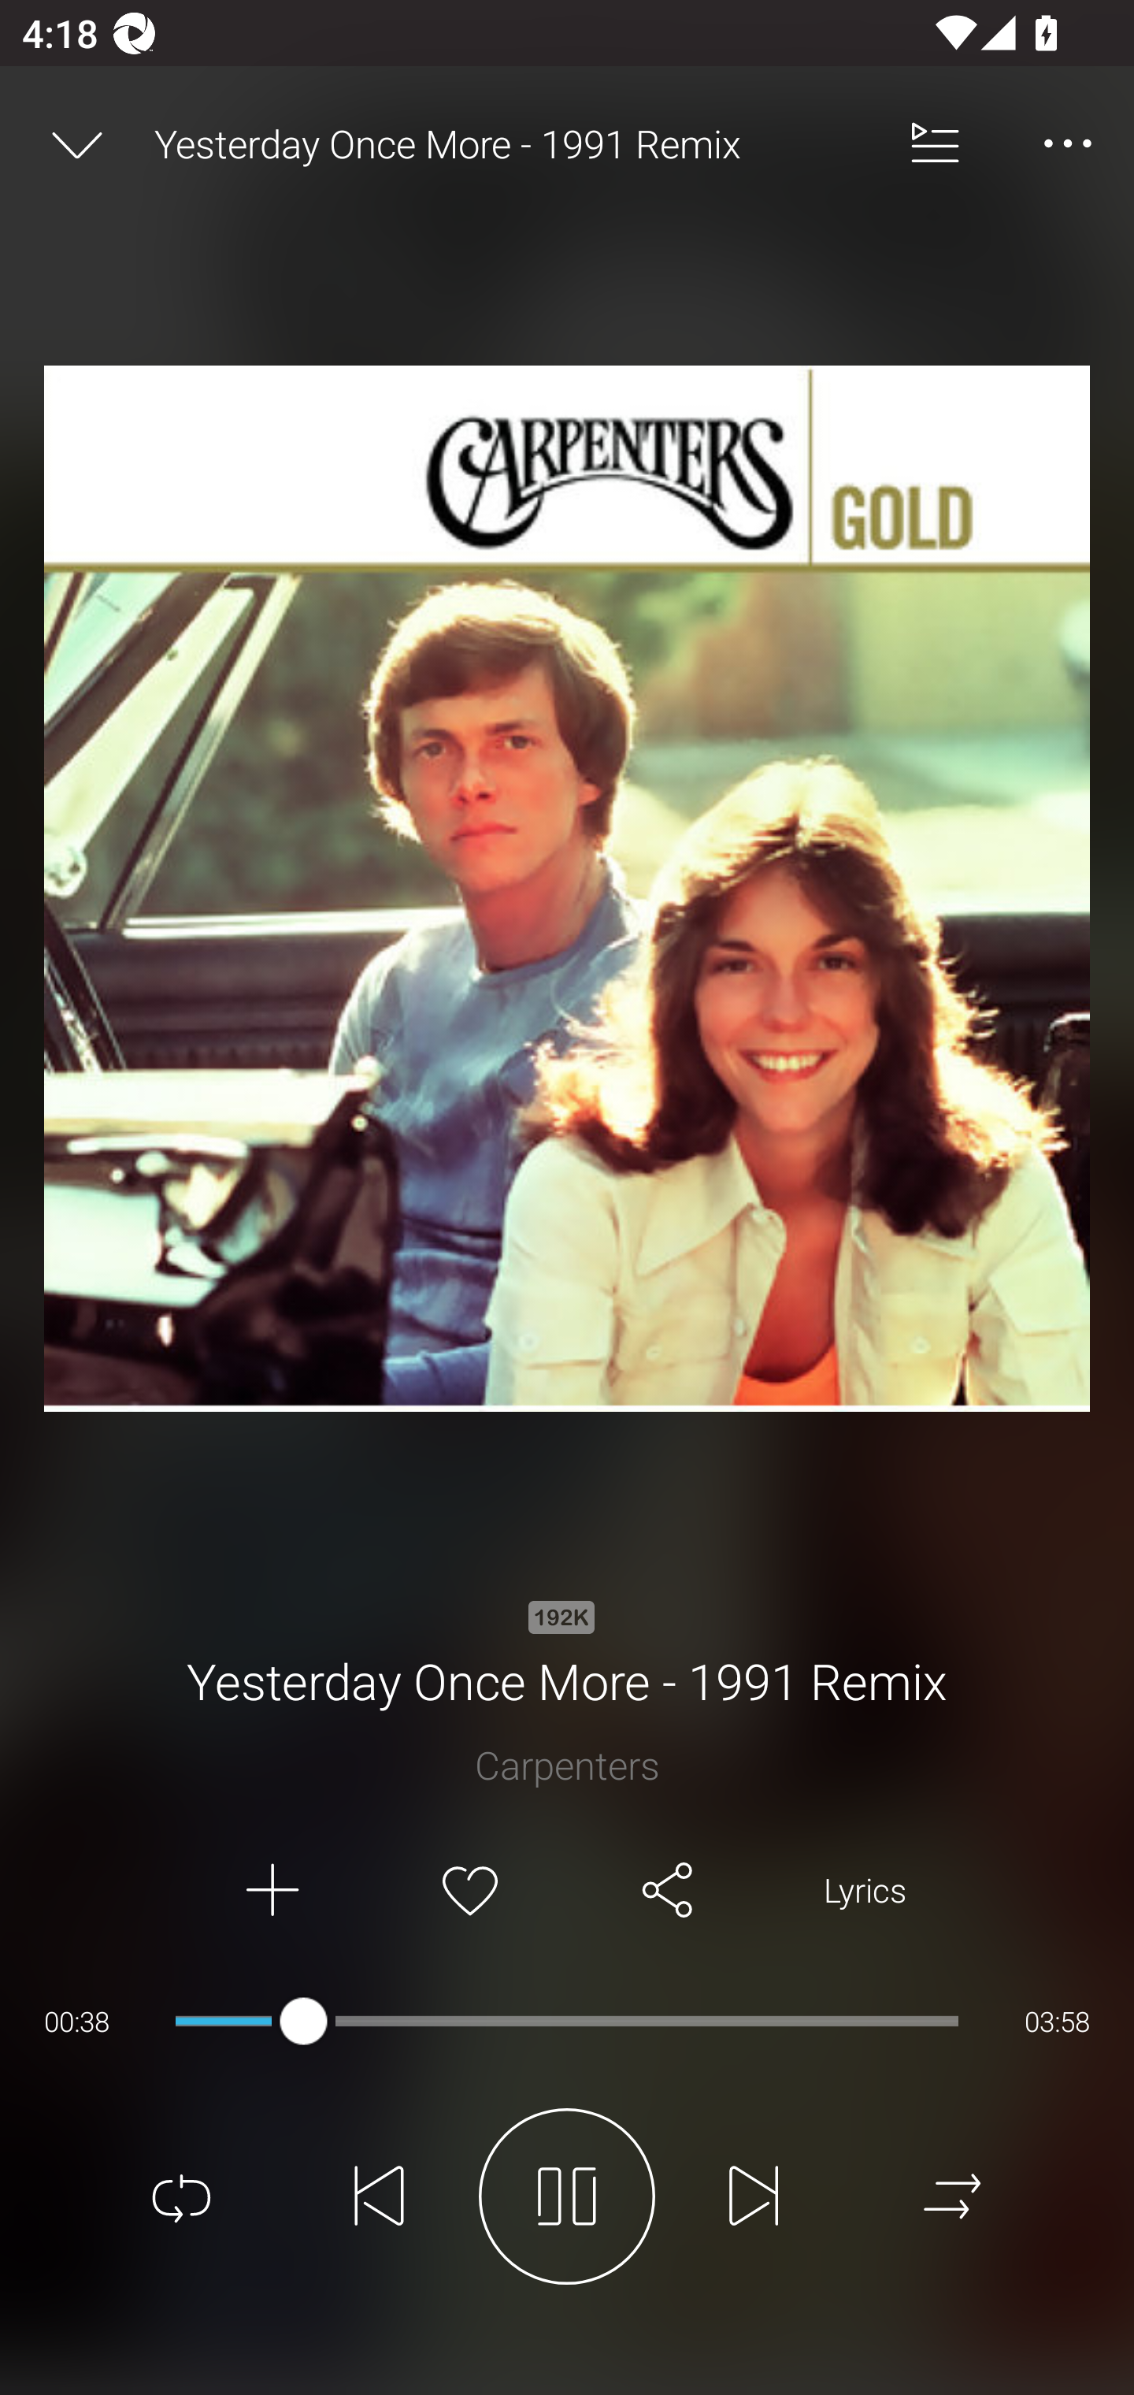 Image resolution: width=1134 pixels, height=2395 pixels. I want to click on Lyrics, so click(865, 1891).